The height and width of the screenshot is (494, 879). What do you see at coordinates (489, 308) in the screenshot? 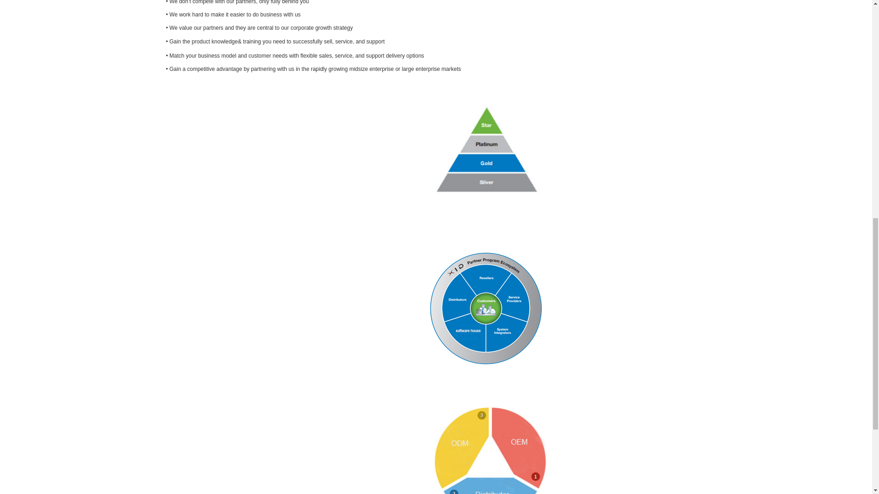
I see `1476091537587172.png` at bounding box center [489, 308].